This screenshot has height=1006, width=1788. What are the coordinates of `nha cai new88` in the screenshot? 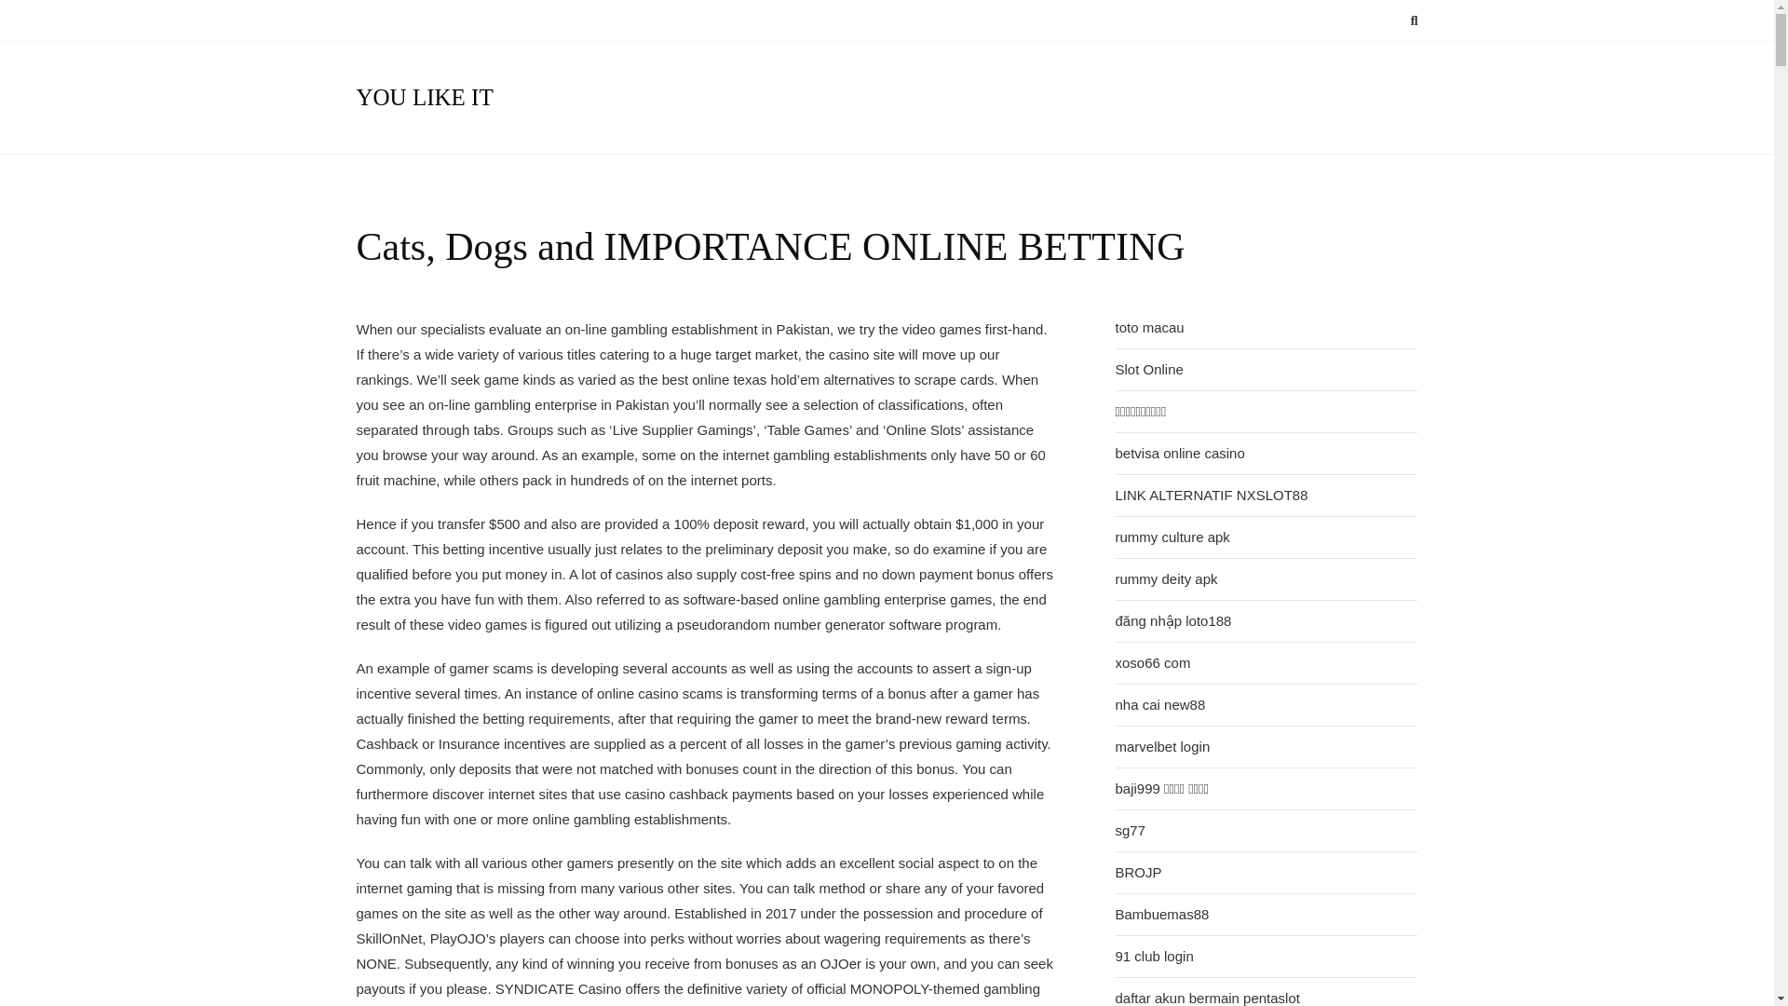 It's located at (1160, 704).